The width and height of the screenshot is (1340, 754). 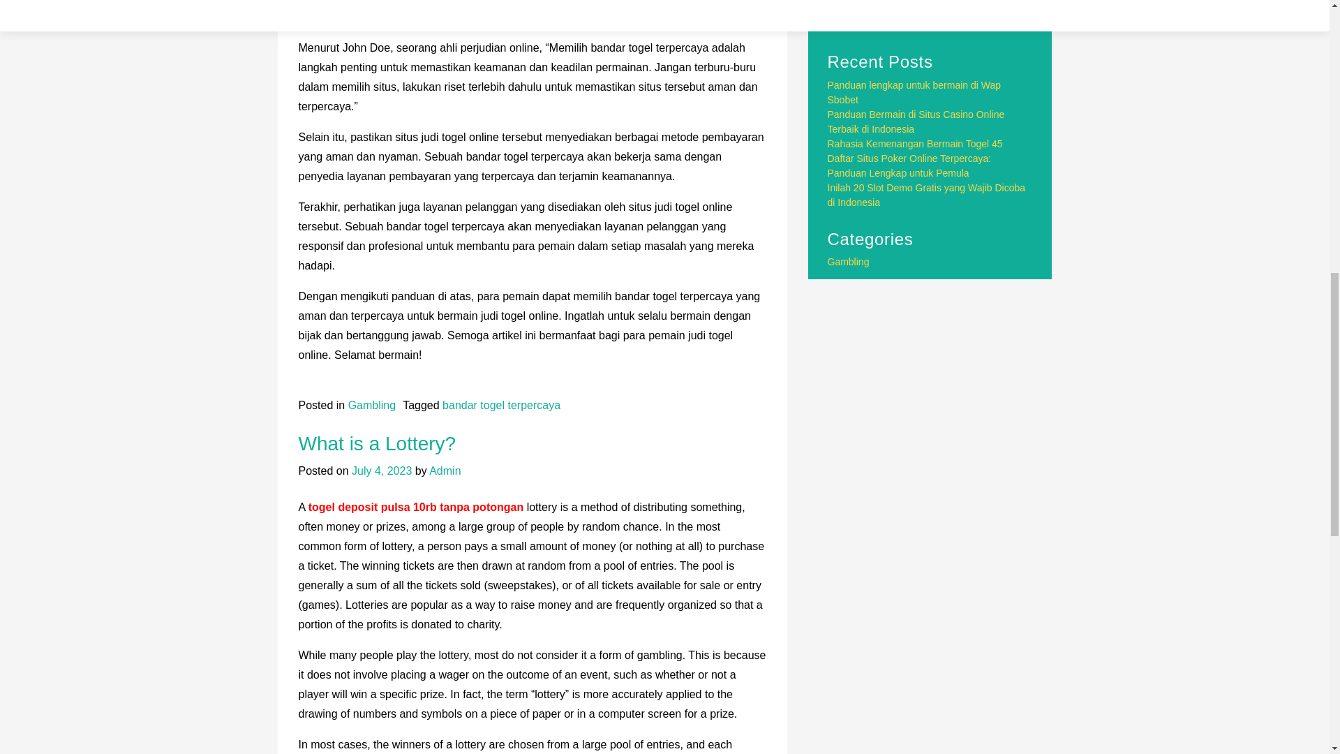 What do you see at coordinates (371, 405) in the screenshot?
I see `Gambling` at bounding box center [371, 405].